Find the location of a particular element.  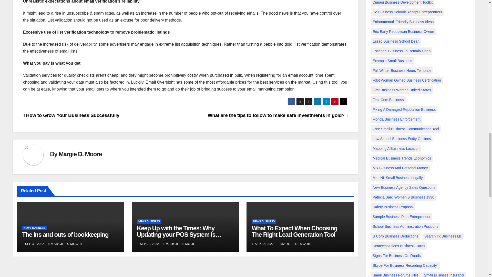

NEWS BUSINESS is located at coordinates (34, 228).